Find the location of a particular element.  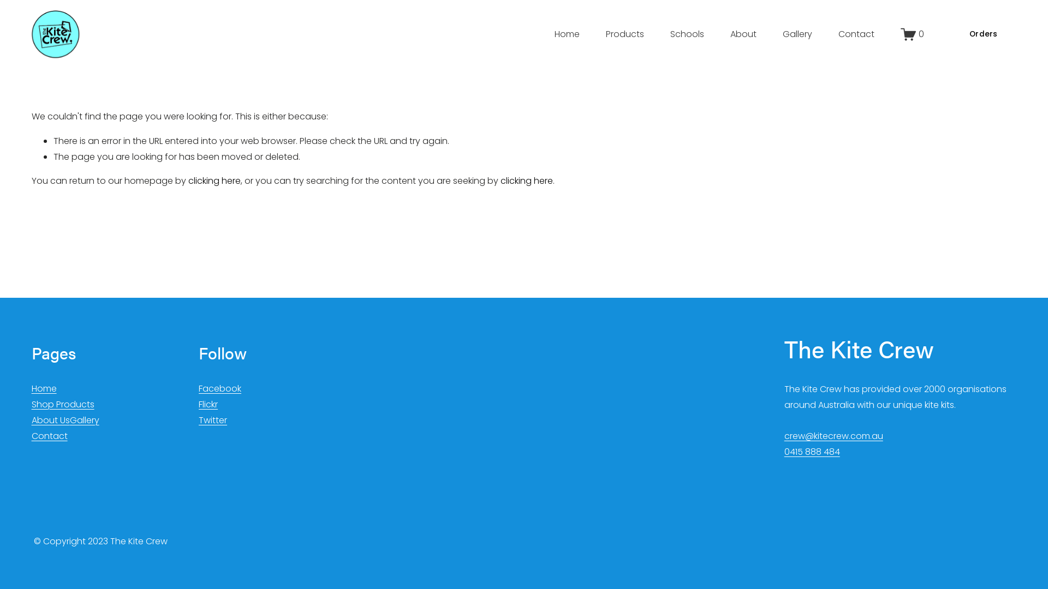

0415 888 484 is located at coordinates (812, 453).